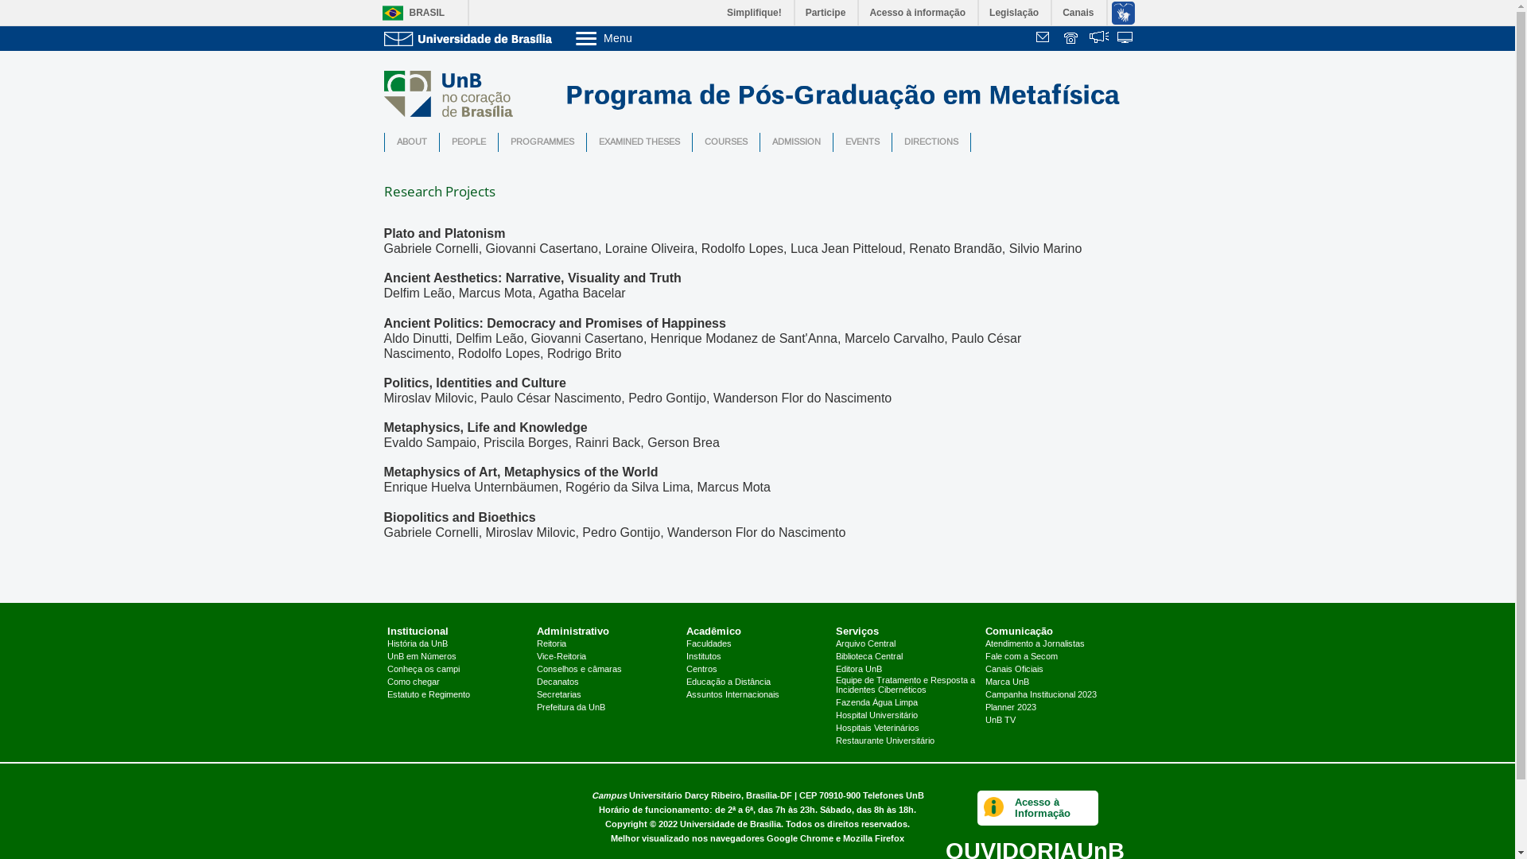 Image resolution: width=1527 pixels, height=859 pixels. Describe the element at coordinates (732, 695) in the screenshot. I see `Assuntos Internacionais` at that location.